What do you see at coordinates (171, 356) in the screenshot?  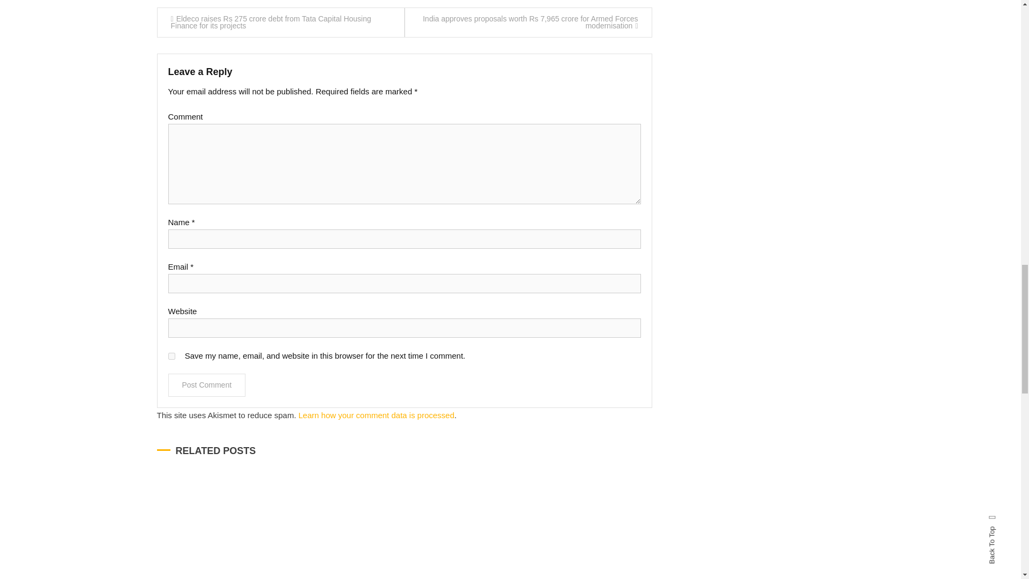 I see `yes` at bounding box center [171, 356].